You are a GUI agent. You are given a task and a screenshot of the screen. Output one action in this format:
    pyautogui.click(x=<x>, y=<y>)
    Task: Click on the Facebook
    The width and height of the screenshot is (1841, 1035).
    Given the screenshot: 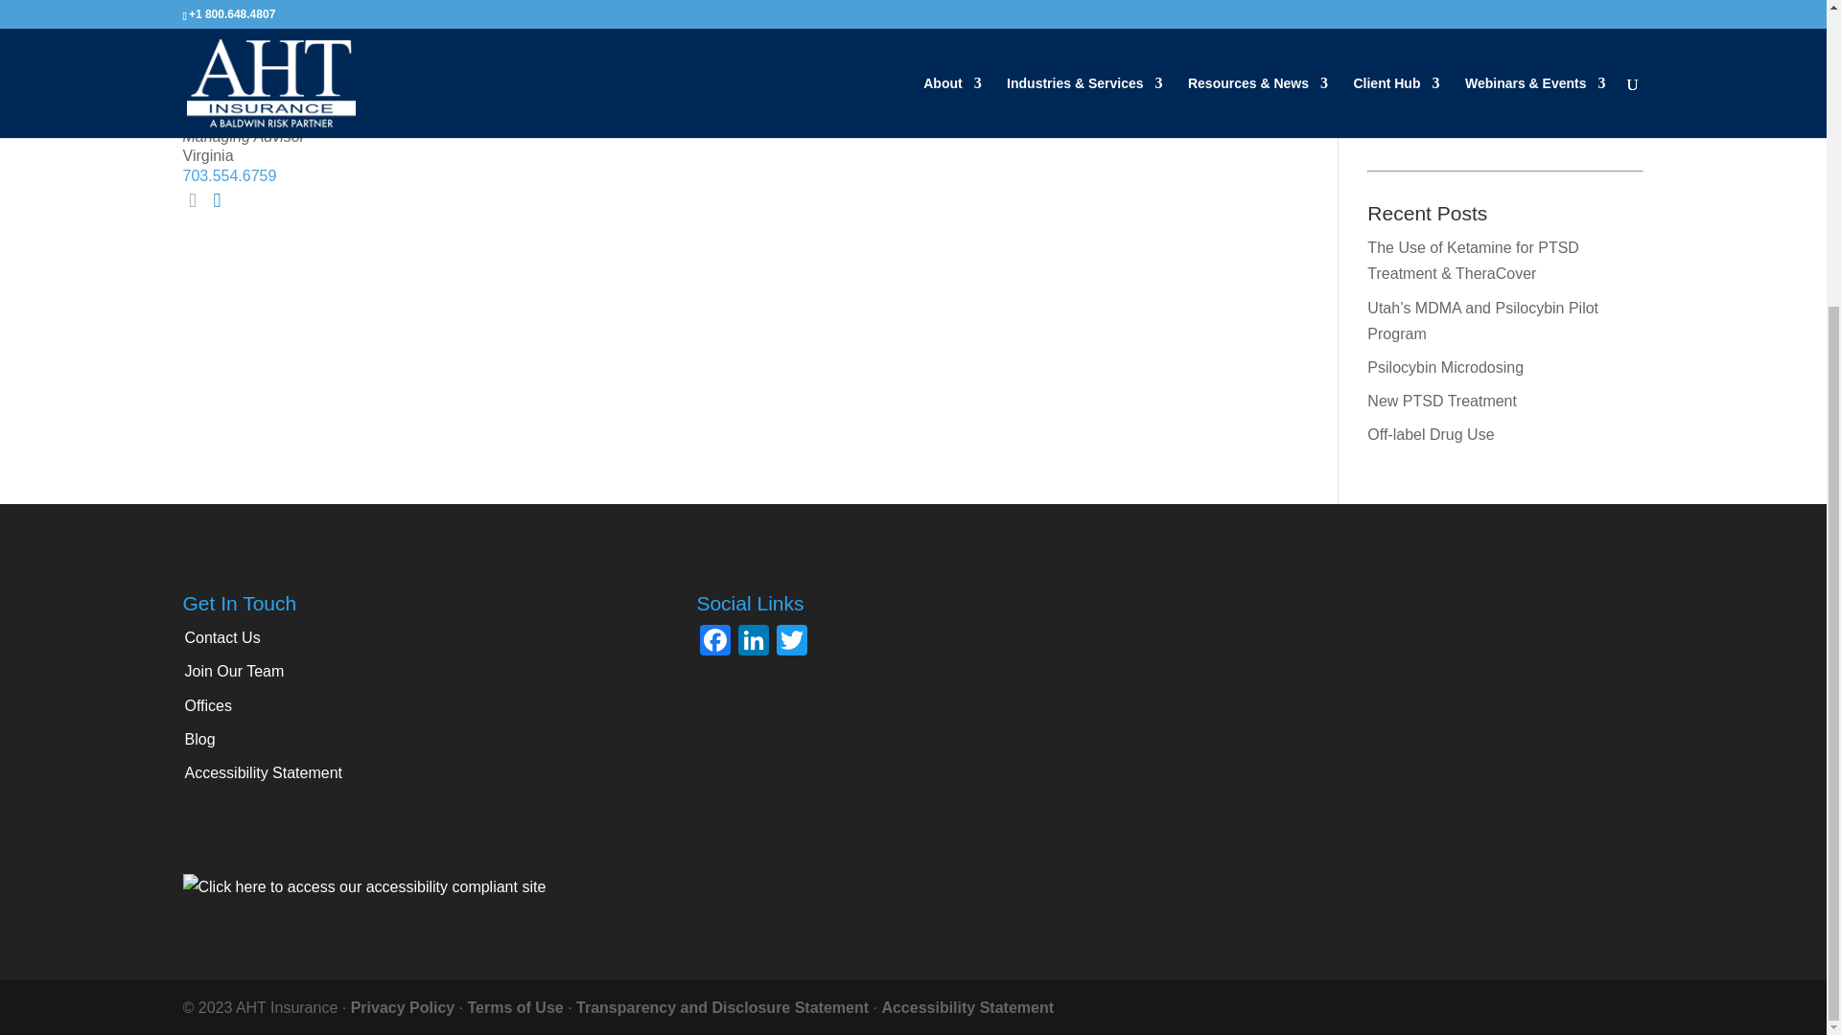 What is the action you would take?
    pyautogui.click(x=1572, y=82)
    